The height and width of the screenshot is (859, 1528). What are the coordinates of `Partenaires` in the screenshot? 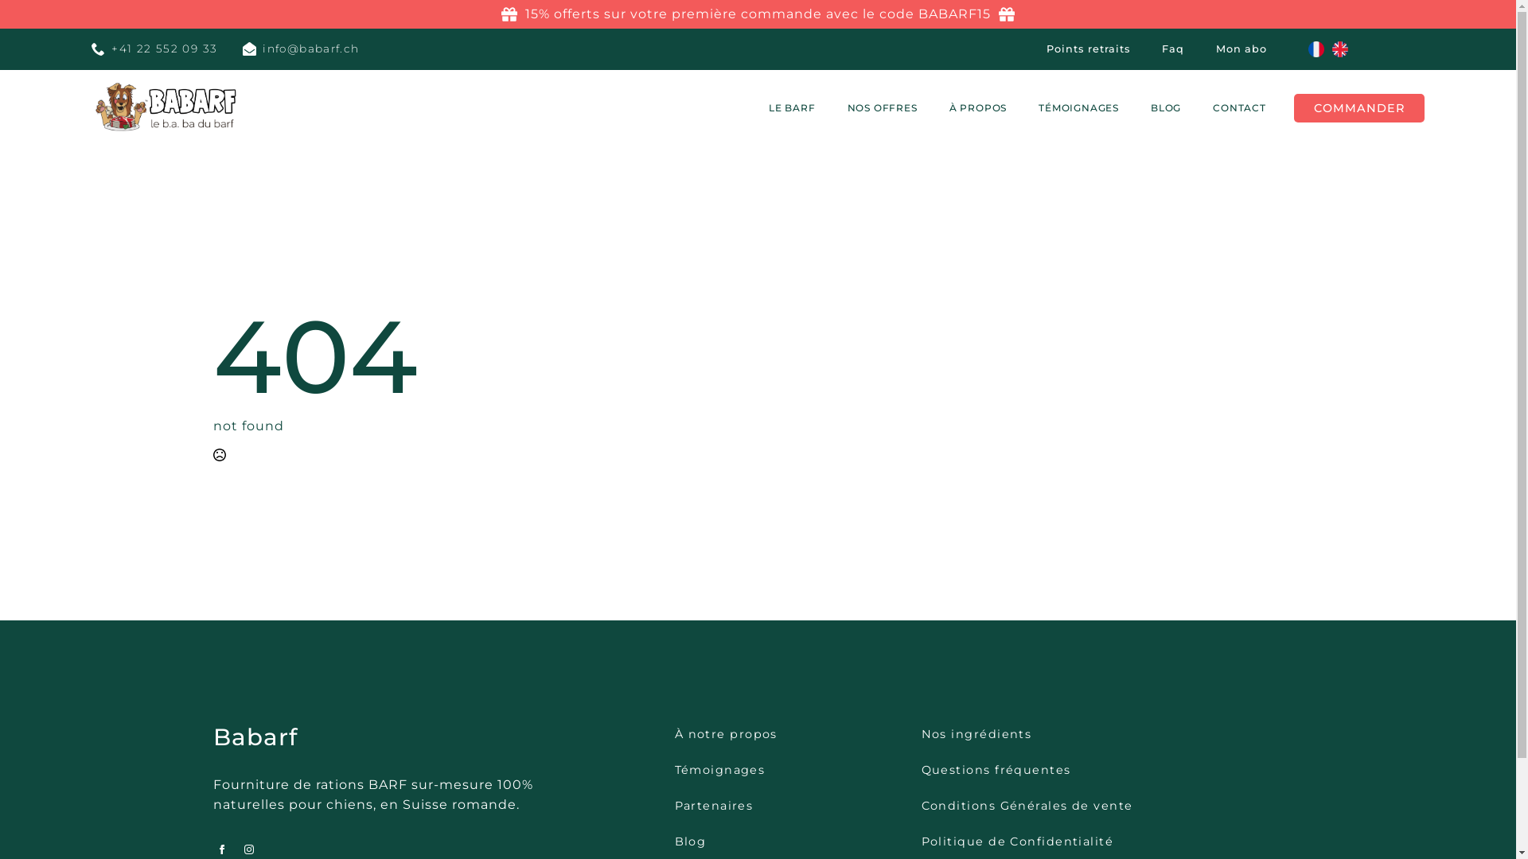 It's located at (715, 806).